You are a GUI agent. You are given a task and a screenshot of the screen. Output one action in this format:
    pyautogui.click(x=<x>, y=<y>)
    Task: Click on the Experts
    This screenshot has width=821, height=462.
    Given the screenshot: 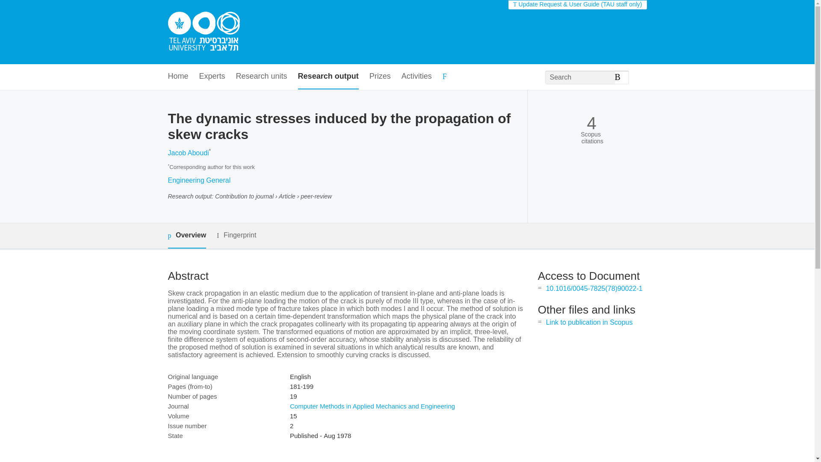 What is the action you would take?
    pyautogui.click(x=212, y=77)
    